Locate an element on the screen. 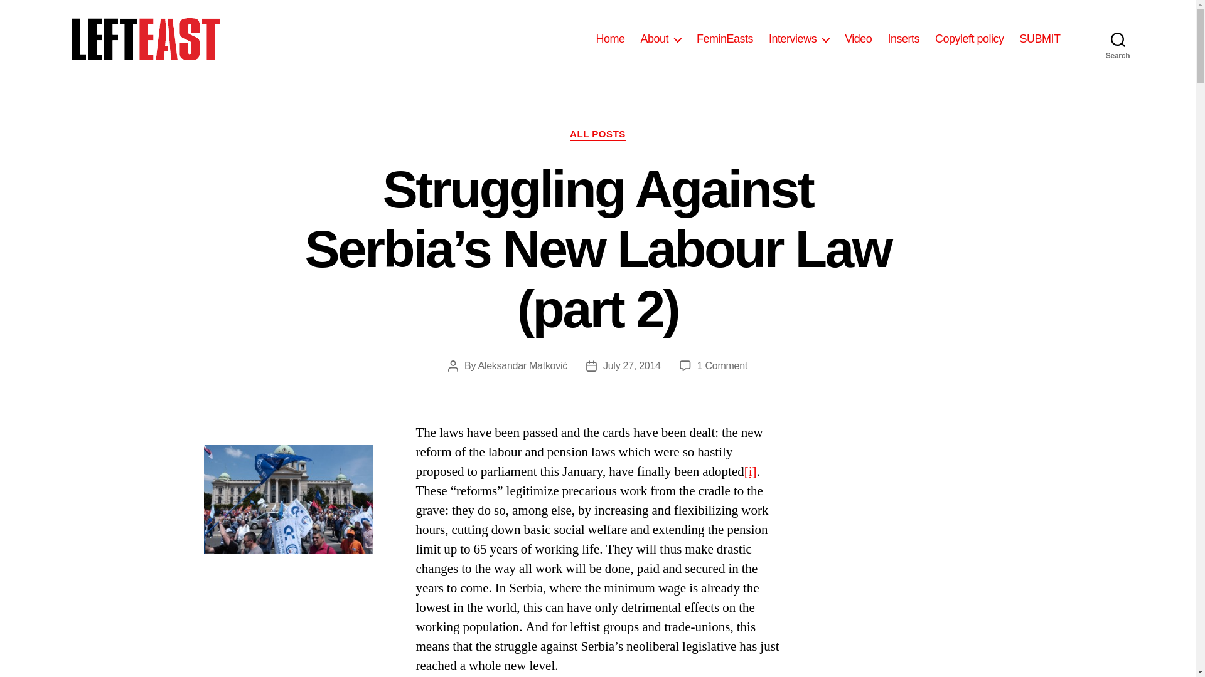 The width and height of the screenshot is (1205, 677). ALL POSTS is located at coordinates (597, 134).